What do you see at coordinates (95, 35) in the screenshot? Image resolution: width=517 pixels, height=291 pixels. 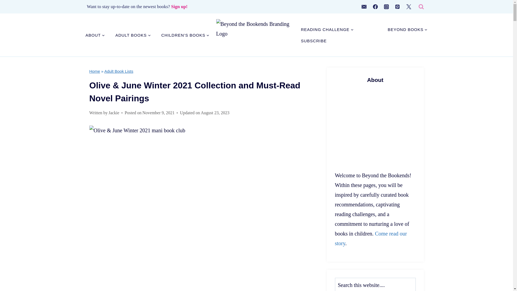 I see `ABOUT` at bounding box center [95, 35].